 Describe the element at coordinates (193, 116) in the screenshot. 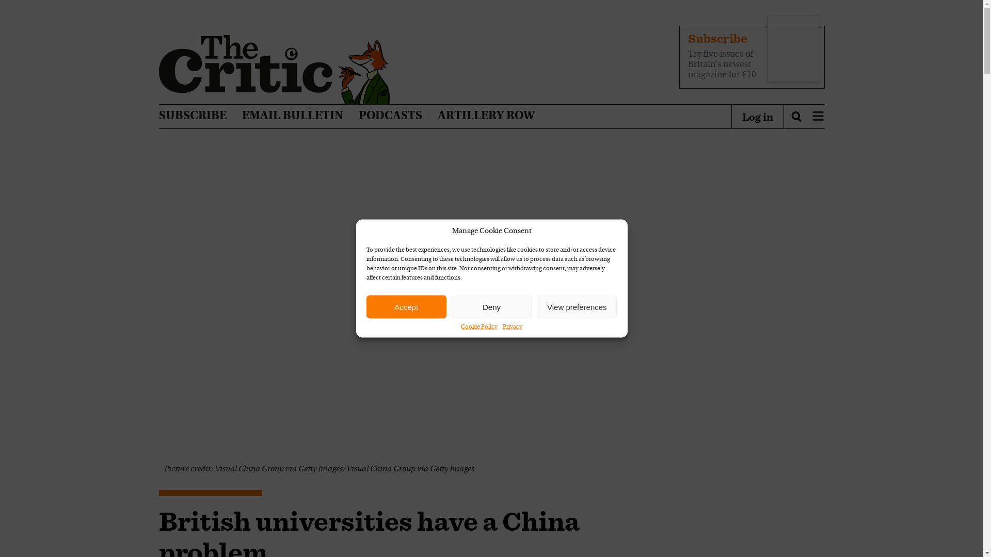

I see `SUBSCRIBE` at that location.